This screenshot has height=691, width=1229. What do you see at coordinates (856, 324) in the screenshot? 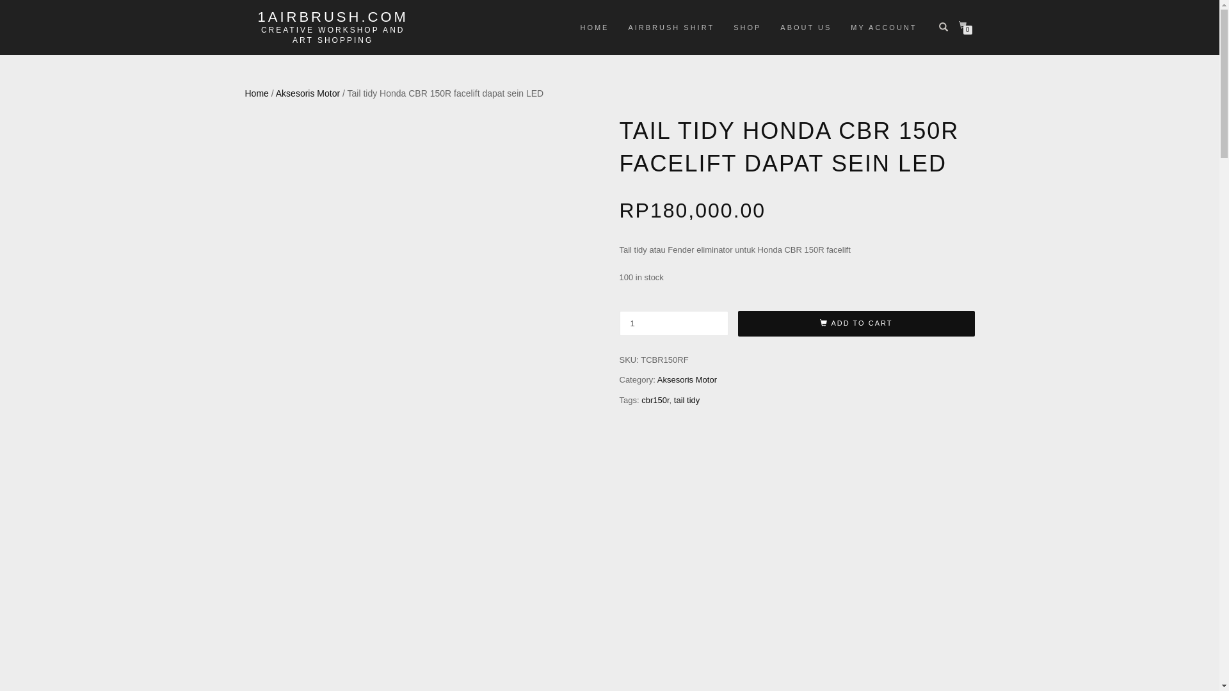
I see `ADD TO CART` at bounding box center [856, 324].